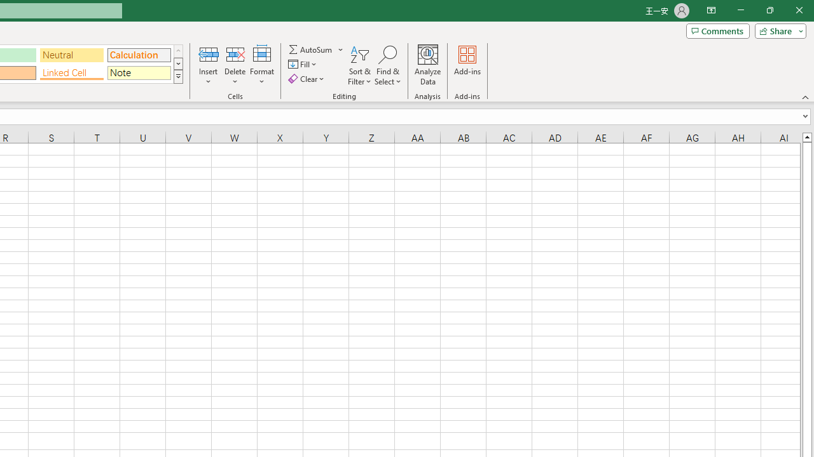 The height and width of the screenshot is (457, 814). I want to click on Line up, so click(806, 136).